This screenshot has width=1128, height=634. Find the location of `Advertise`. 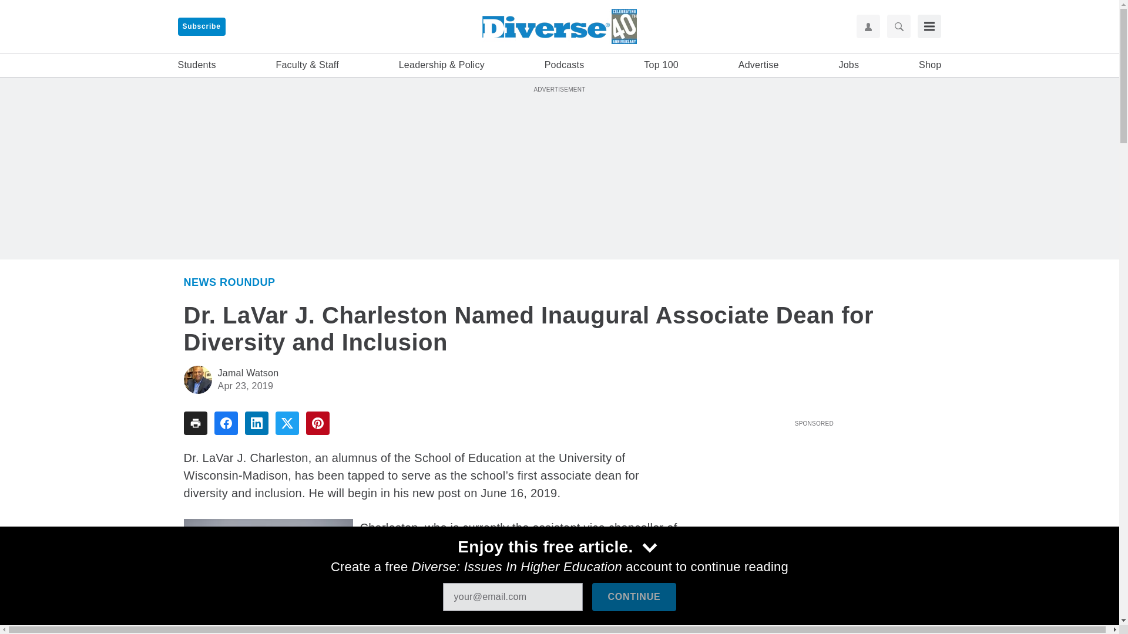

Advertise is located at coordinates (759, 65).